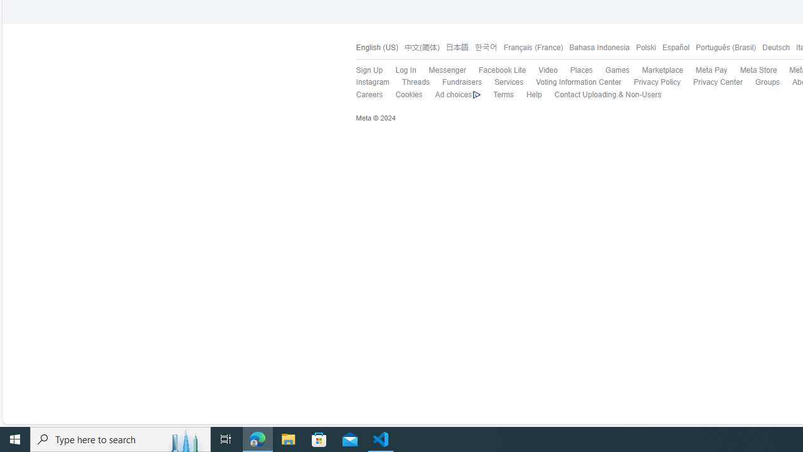 This screenshot has width=803, height=452. I want to click on Video, so click(548, 70).